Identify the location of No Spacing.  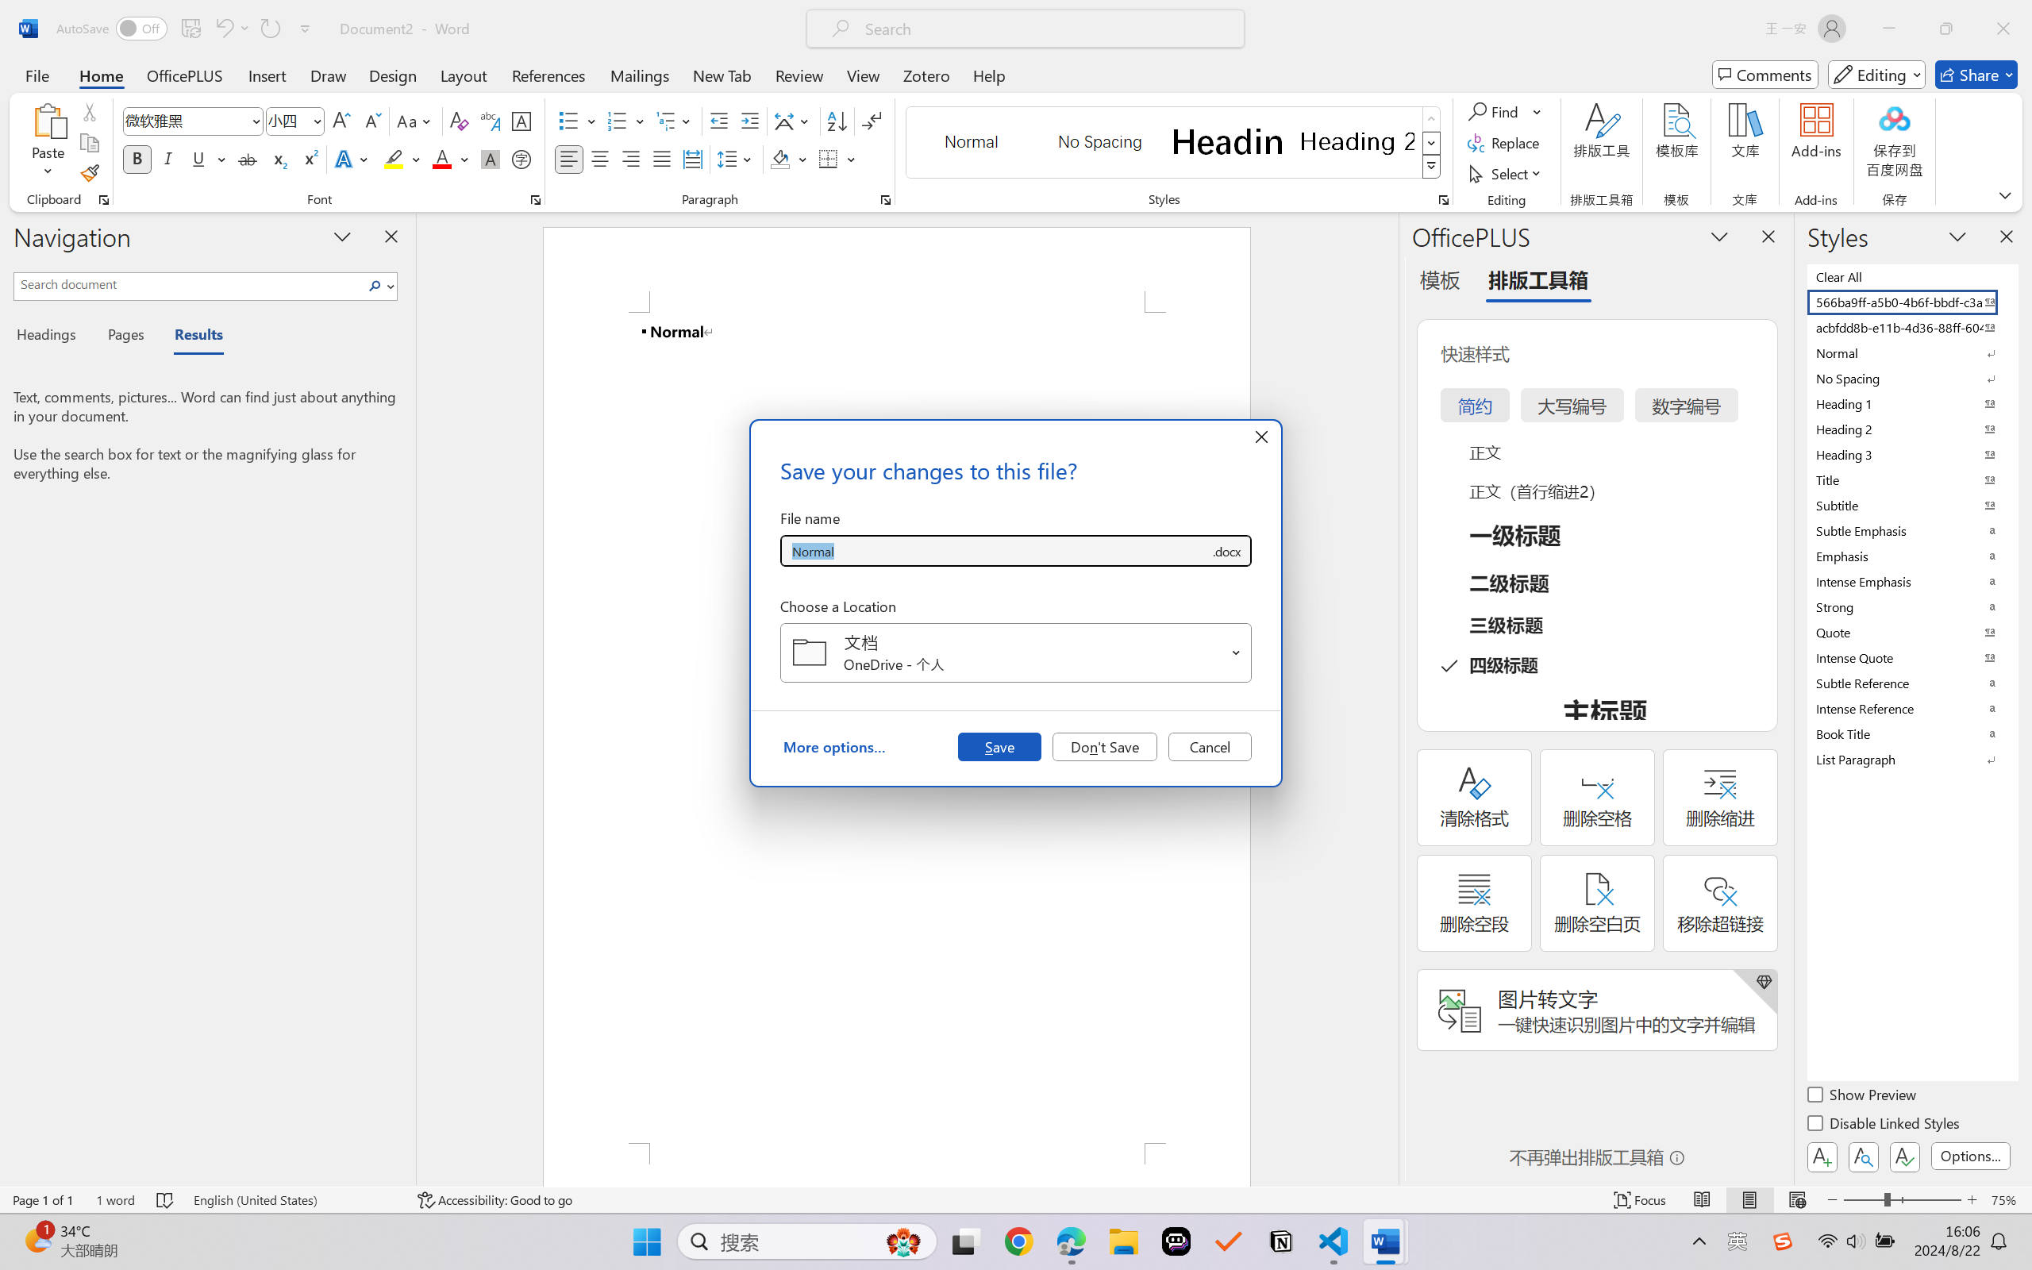
(1911, 378).